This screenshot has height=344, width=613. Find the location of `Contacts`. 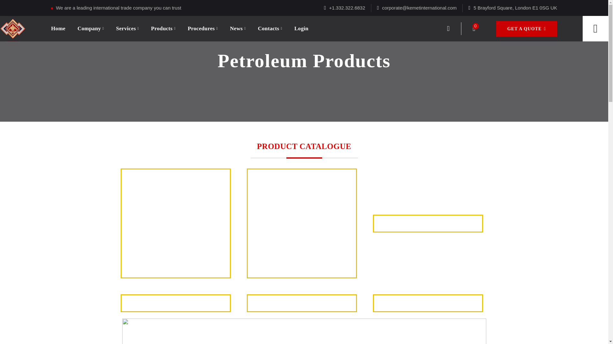

Contacts is located at coordinates (270, 28).